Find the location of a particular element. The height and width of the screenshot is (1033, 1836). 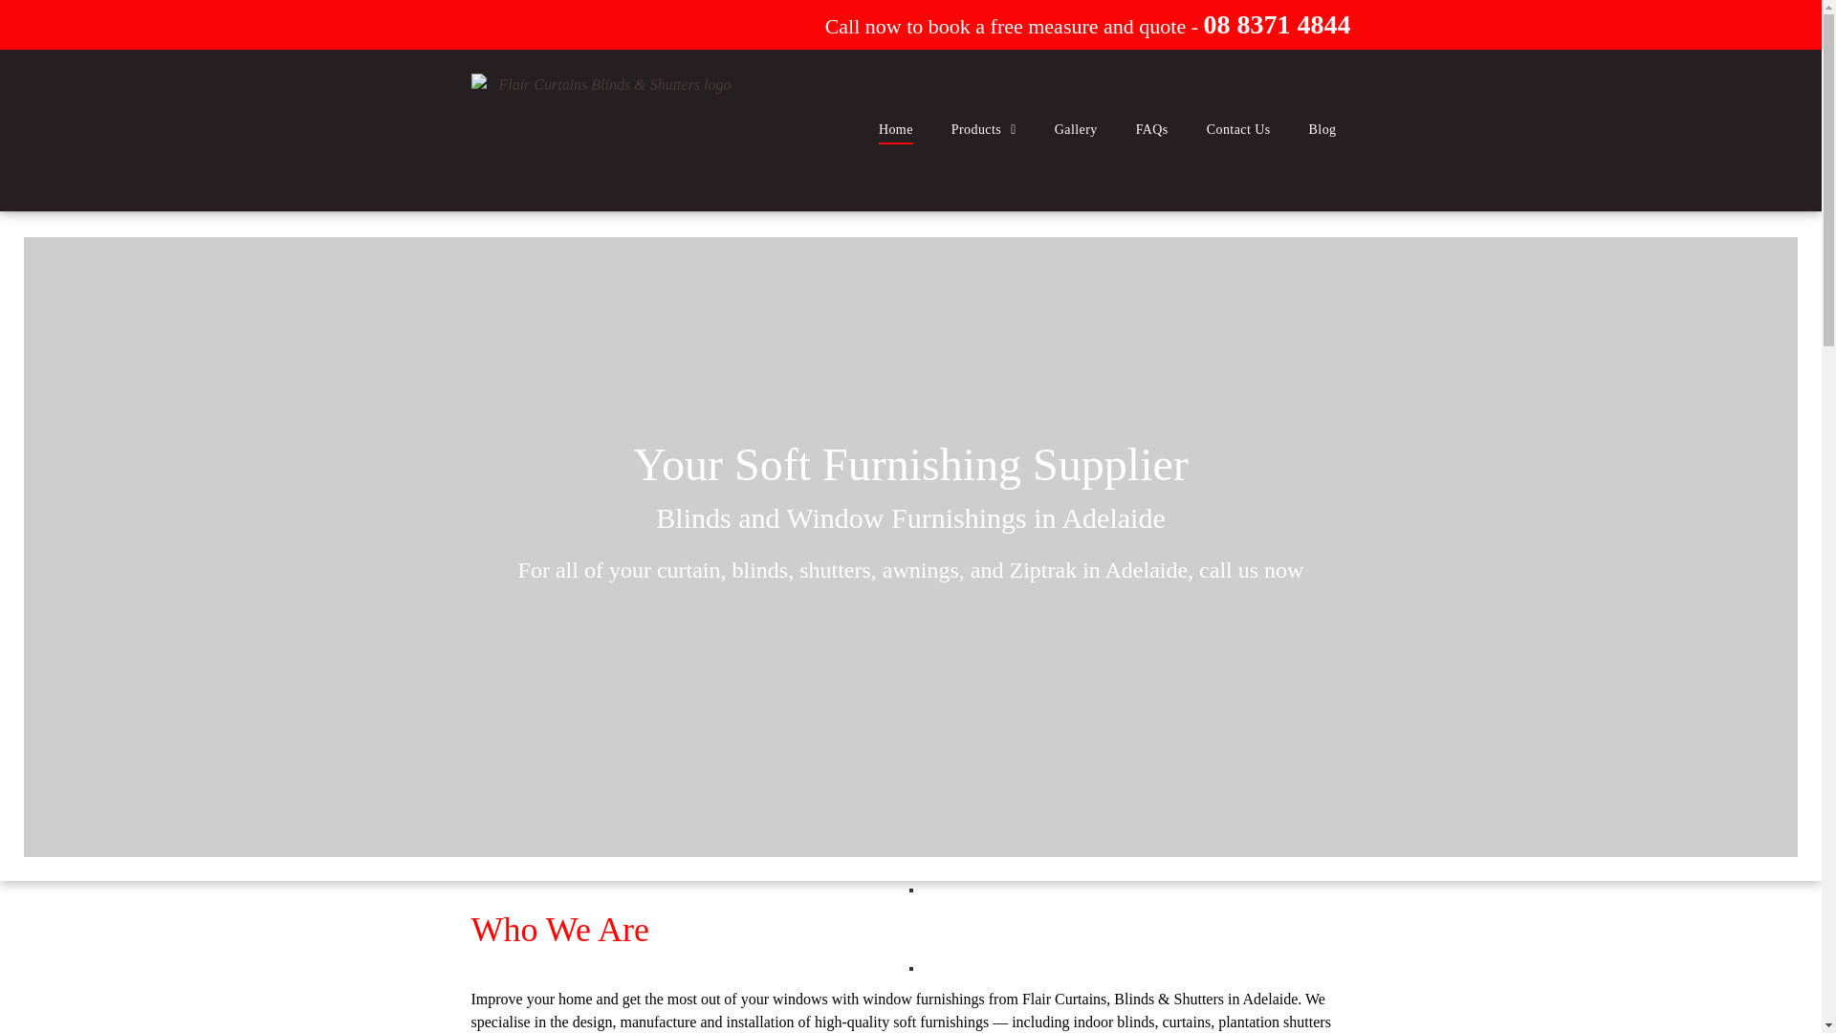

08 8371 4844 is located at coordinates (1277, 29).